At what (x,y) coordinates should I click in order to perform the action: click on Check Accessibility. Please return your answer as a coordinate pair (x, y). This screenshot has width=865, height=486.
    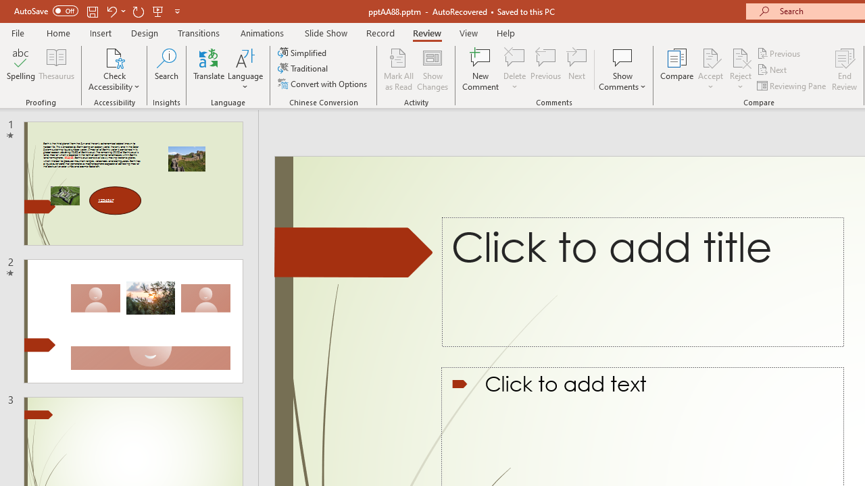
    Looking at the image, I should click on (114, 57).